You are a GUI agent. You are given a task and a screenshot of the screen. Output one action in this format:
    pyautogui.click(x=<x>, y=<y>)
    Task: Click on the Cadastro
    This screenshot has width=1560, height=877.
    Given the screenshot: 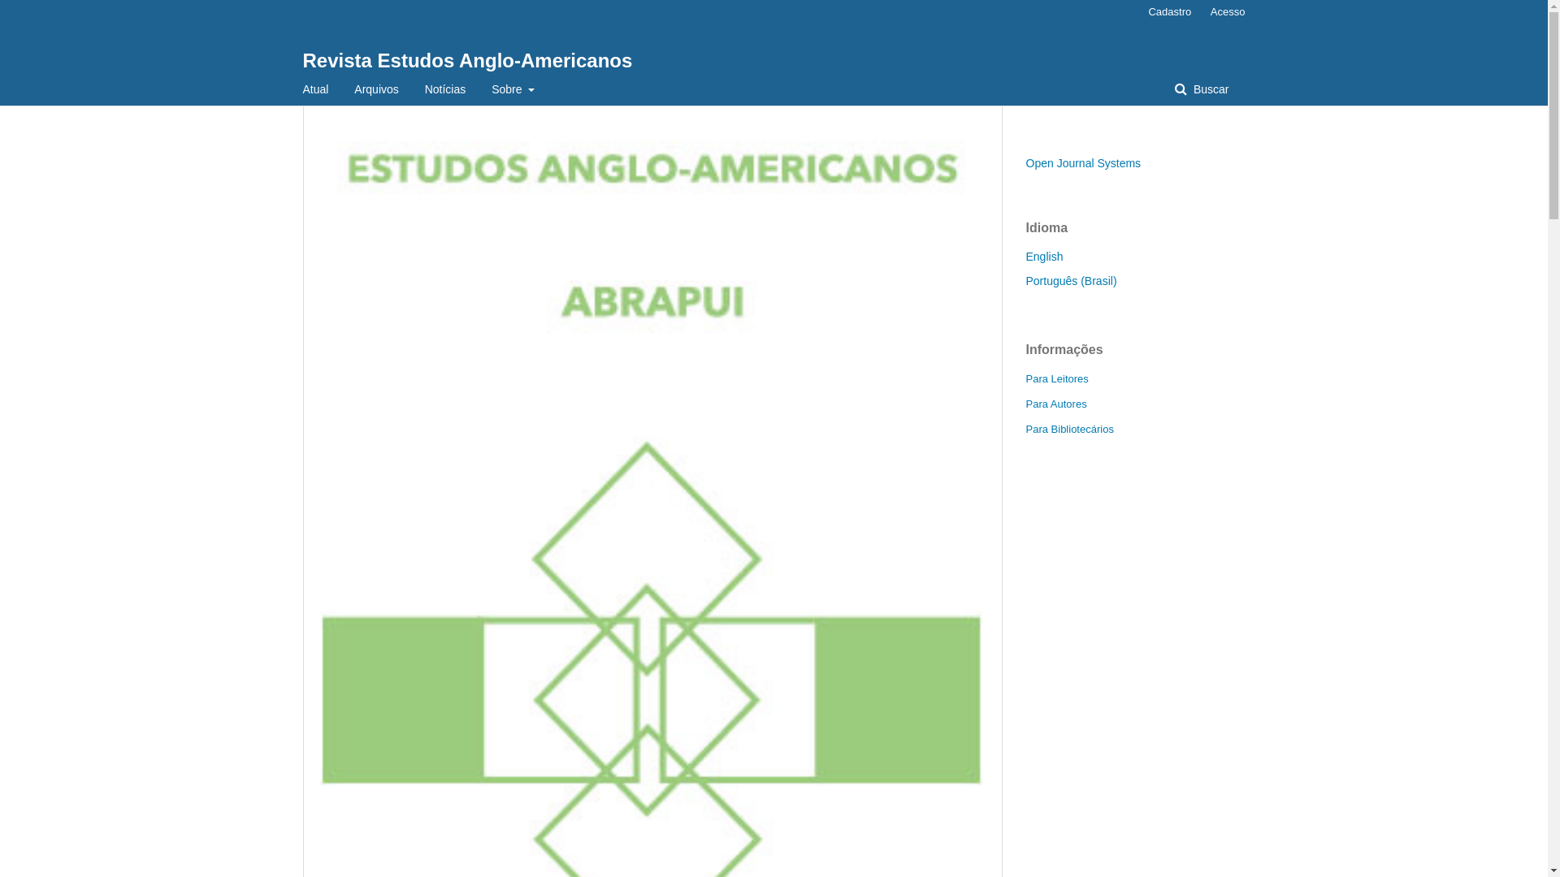 What is the action you would take?
    pyautogui.click(x=1170, y=12)
    